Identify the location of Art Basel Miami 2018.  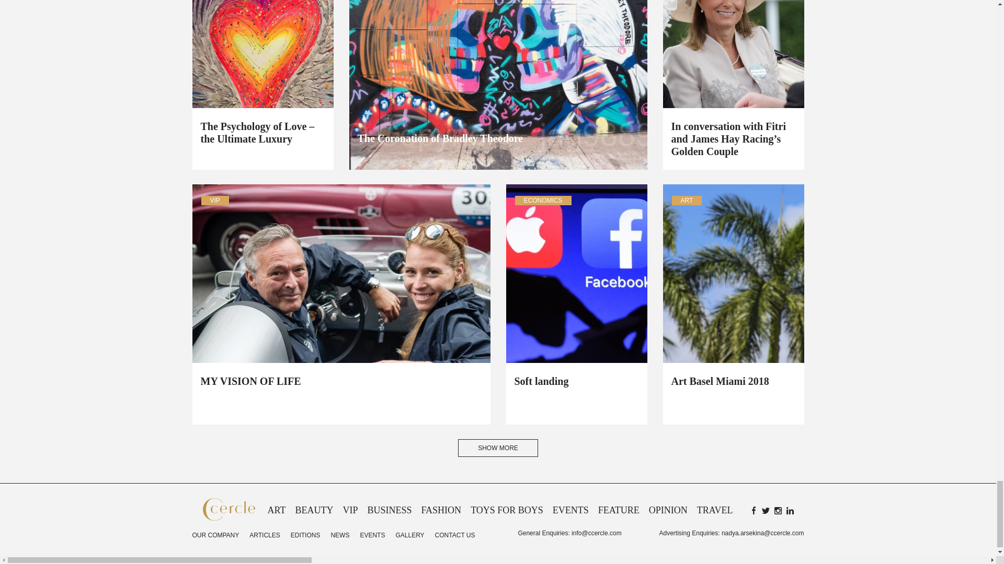
(734, 381).